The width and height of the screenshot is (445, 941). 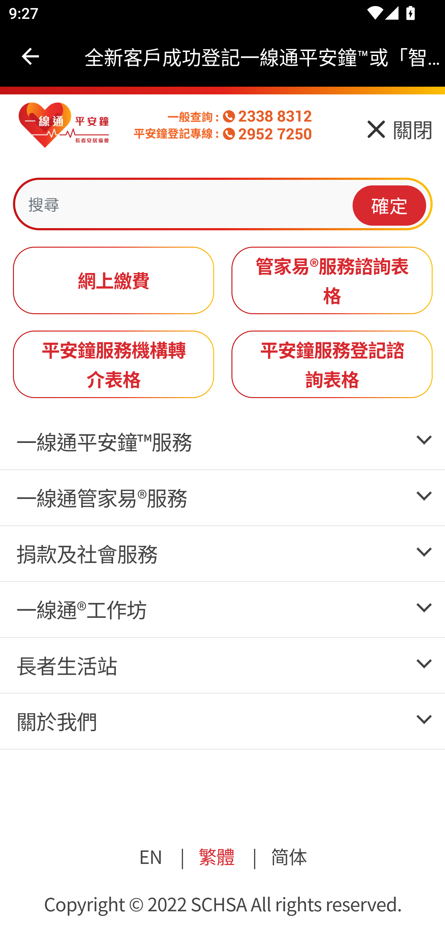 What do you see at coordinates (64, 126) in the screenshot?
I see `homepage` at bounding box center [64, 126].